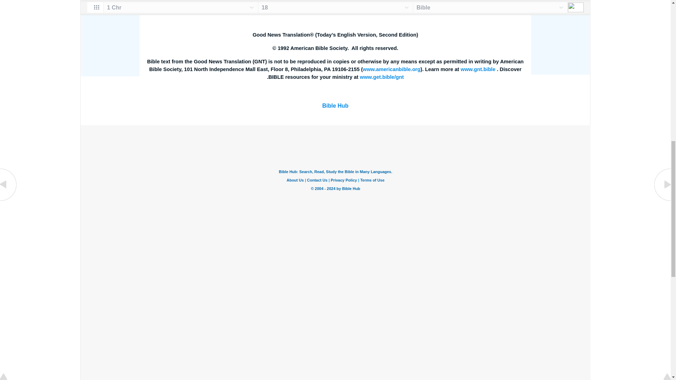 This screenshot has width=676, height=380. I want to click on Bible Hub, so click(335, 106).